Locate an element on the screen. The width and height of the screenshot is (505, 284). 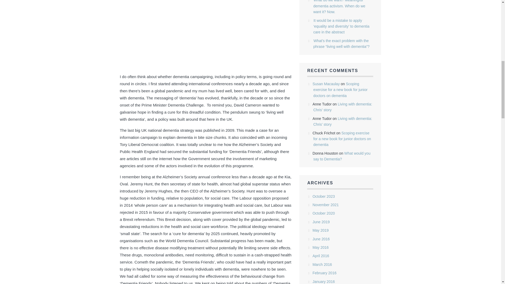
October 2023 is located at coordinates (324, 196).